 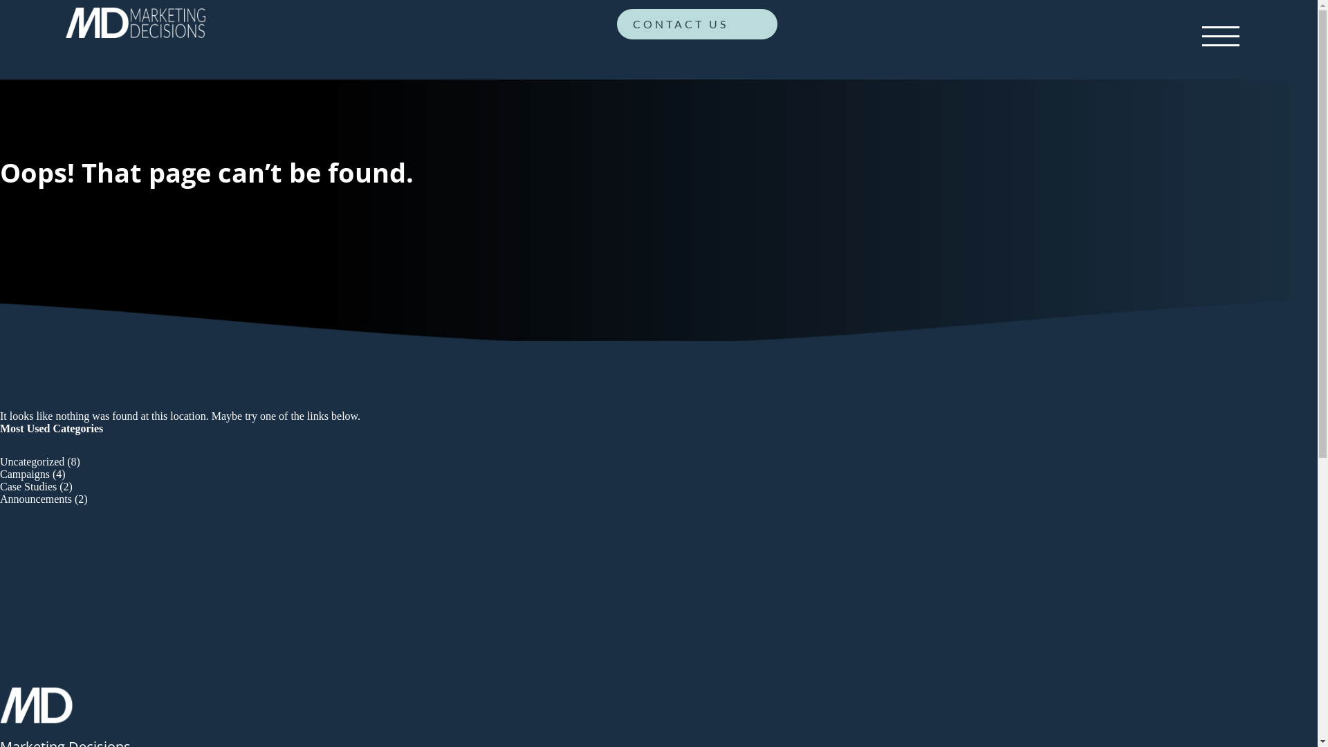 What do you see at coordinates (36, 499) in the screenshot?
I see `Announcements` at bounding box center [36, 499].